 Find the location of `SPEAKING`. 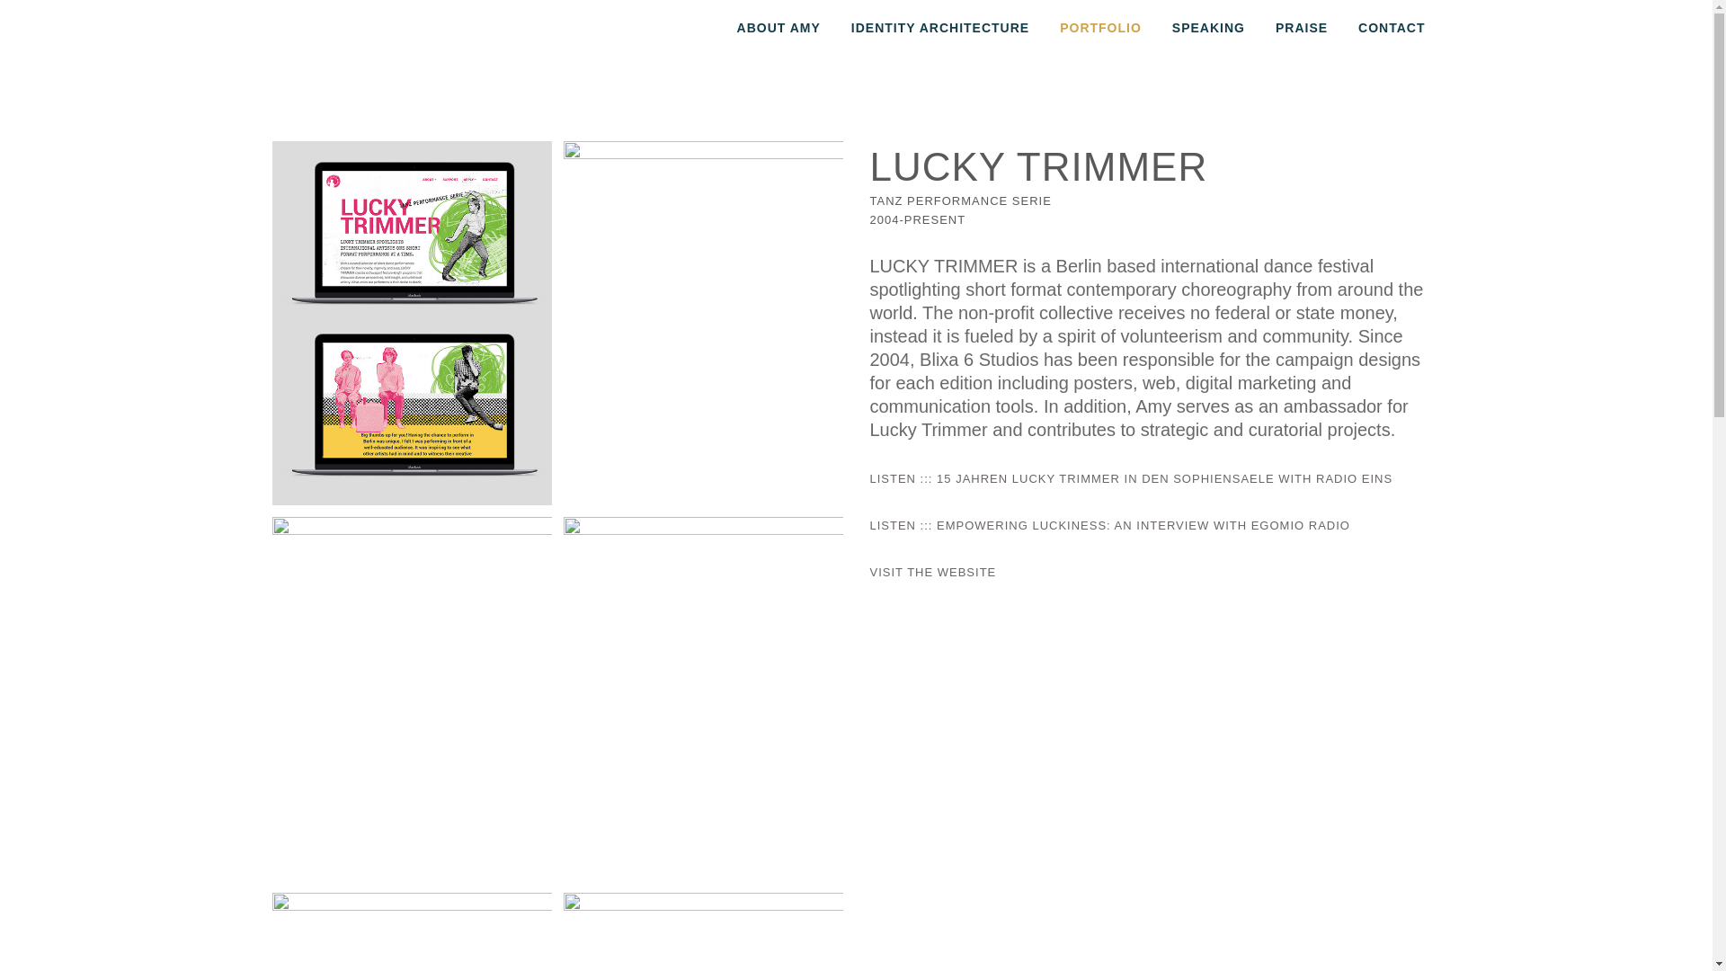

SPEAKING is located at coordinates (1208, 27).